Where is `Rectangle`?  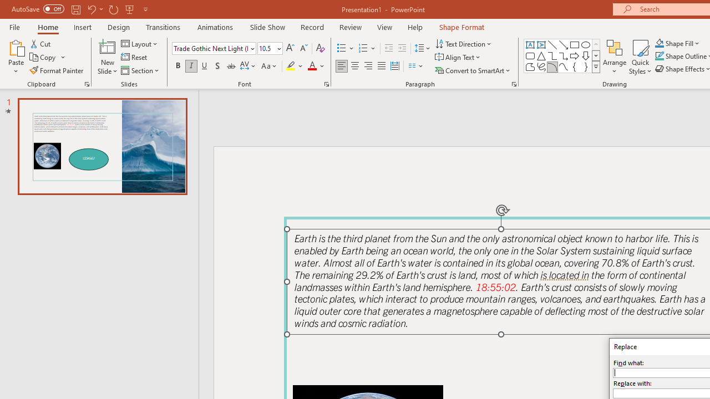 Rectangle is located at coordinates (575, 44).